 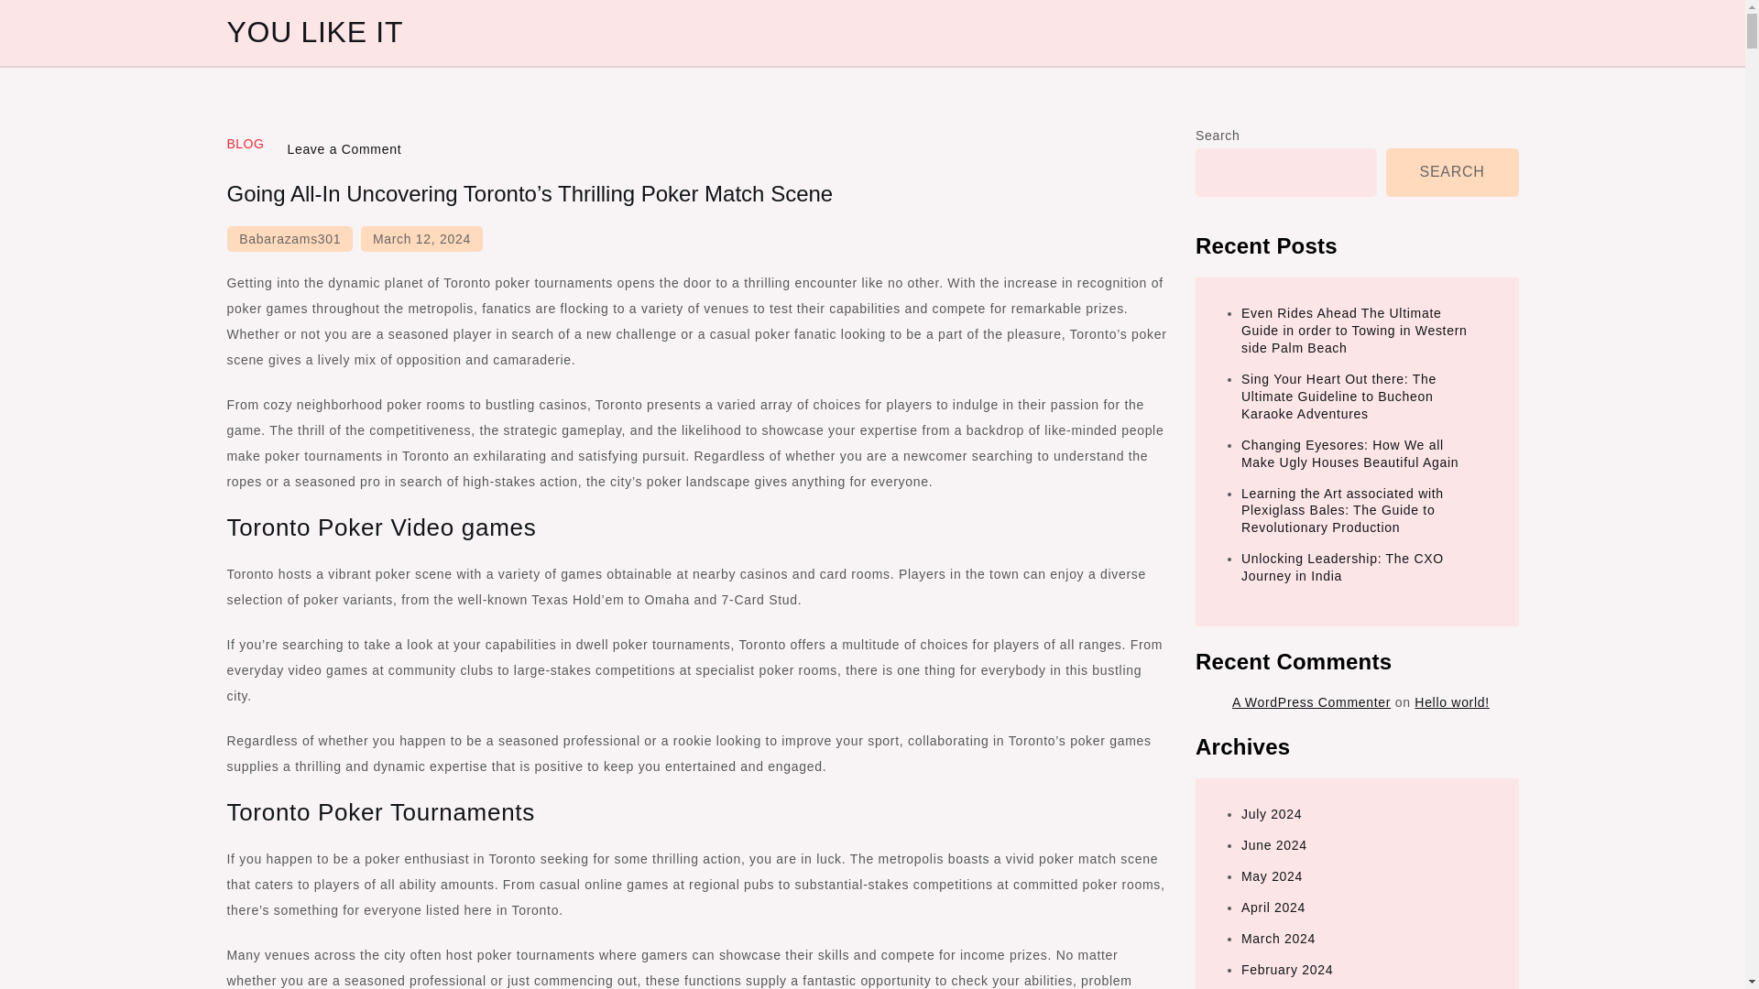 I want to click on March 2024, so click(x=1279, y=938).